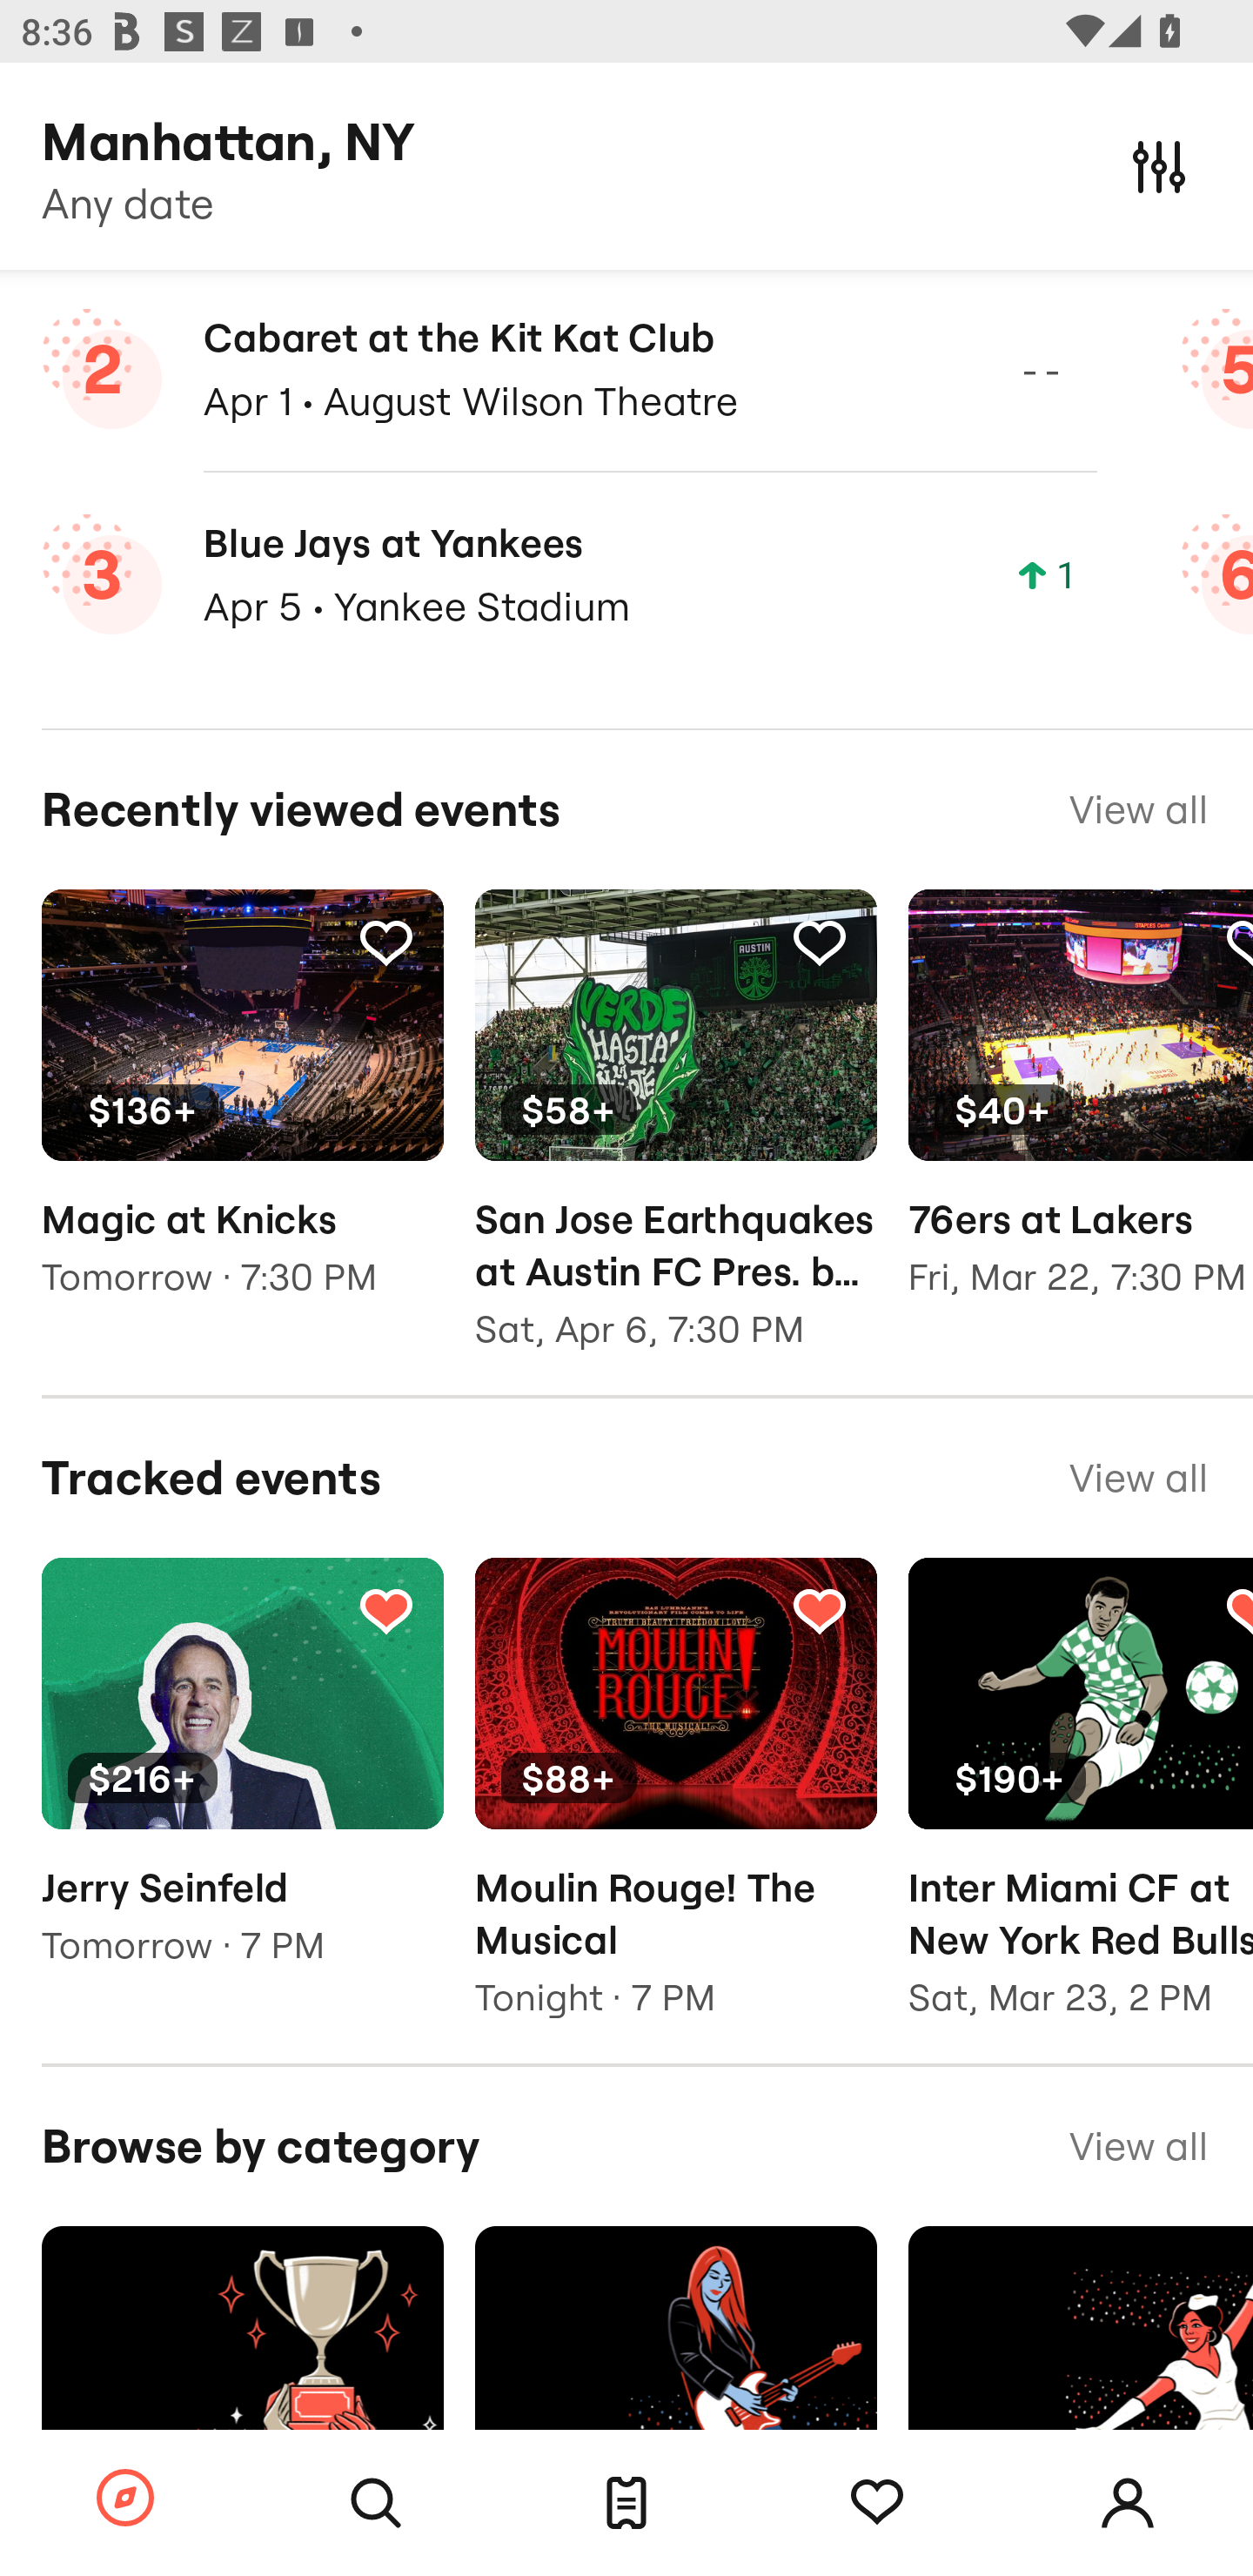 This screenshot has width=1253, height=2576. What do you see at coordinates (242, 2362) in the screenshot?
I see `Sports` at bounding box center [242, 2362].